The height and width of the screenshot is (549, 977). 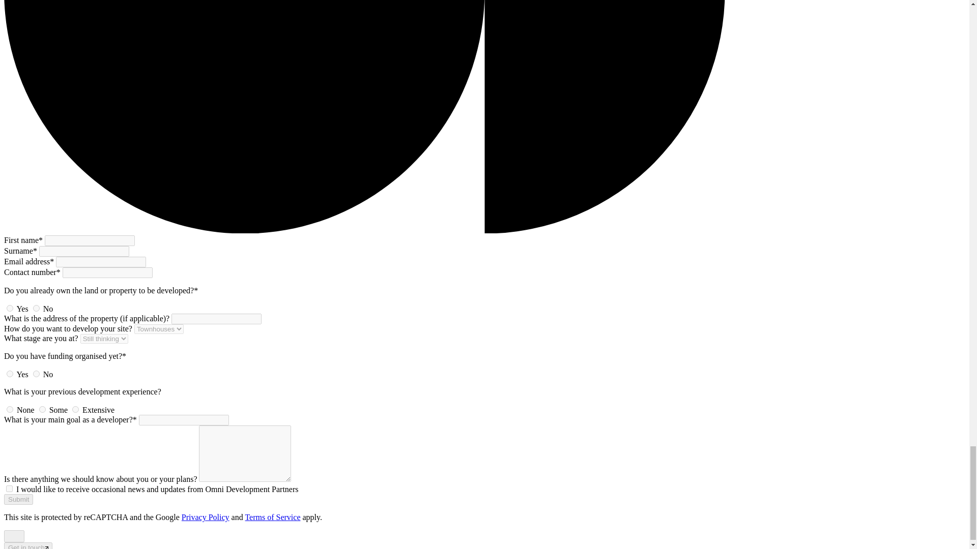 What do you see at coordinates (10, 410) in the screenshot?
I see `None` at bounding box center [10, 410].